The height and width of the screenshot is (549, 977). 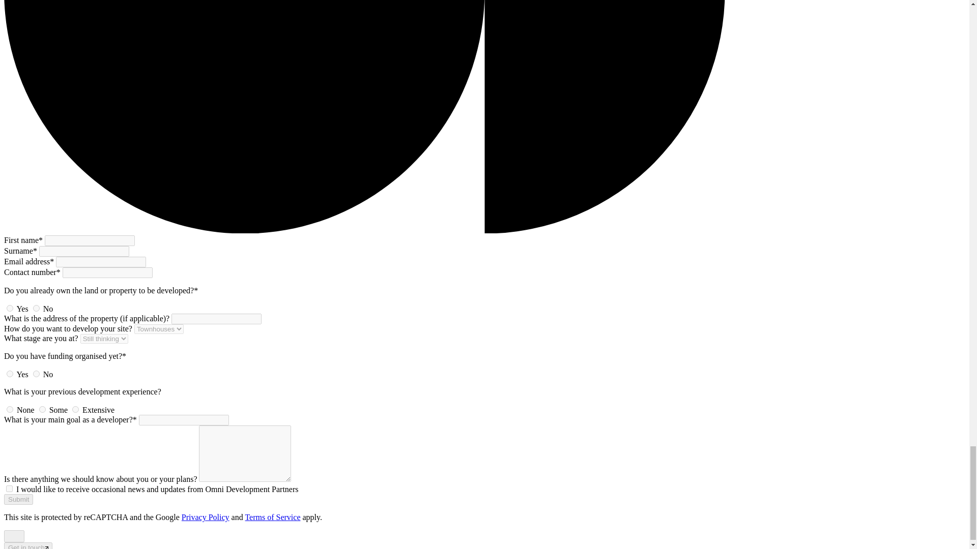 What do you see at coordinates (10, 410) in the screenshot?
I see `None` at bounding box center [10, 410].